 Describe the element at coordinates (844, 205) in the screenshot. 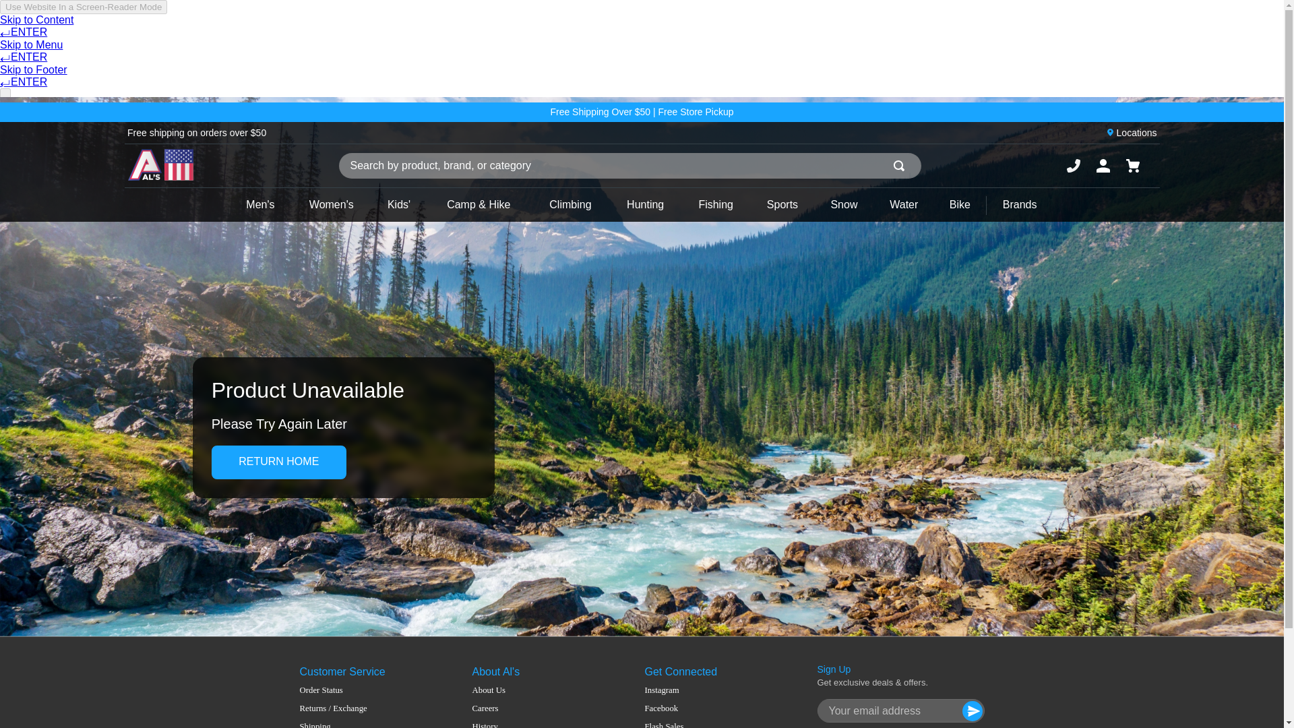

I see `Snow` at that location.